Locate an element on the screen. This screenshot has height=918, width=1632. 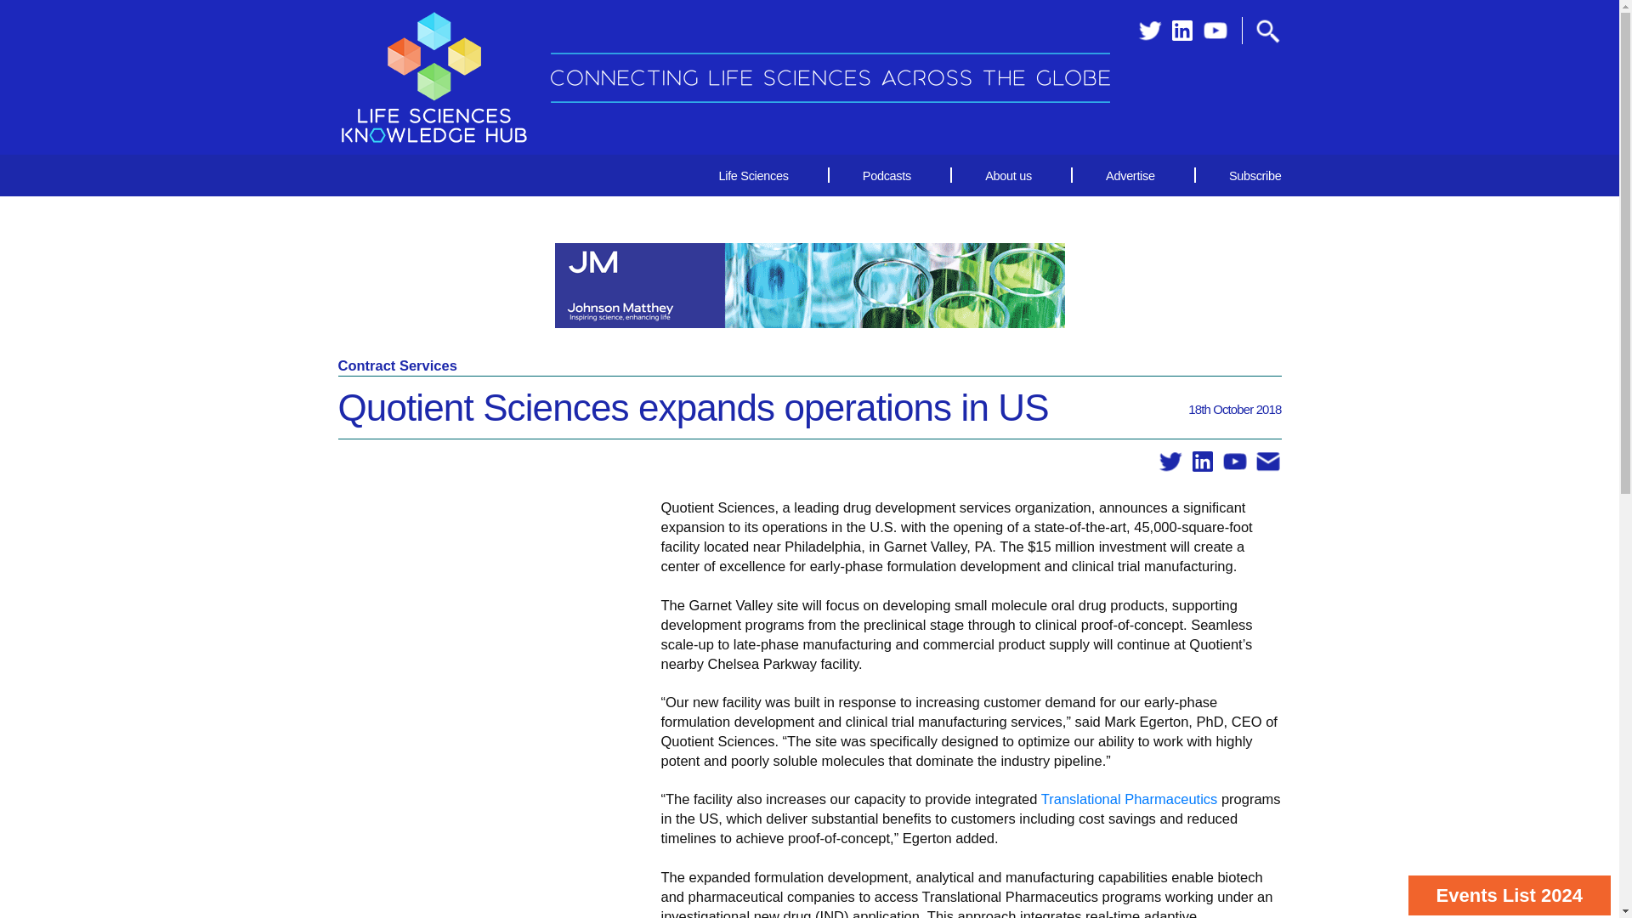
youtube is located at coordinates (1234, 462).